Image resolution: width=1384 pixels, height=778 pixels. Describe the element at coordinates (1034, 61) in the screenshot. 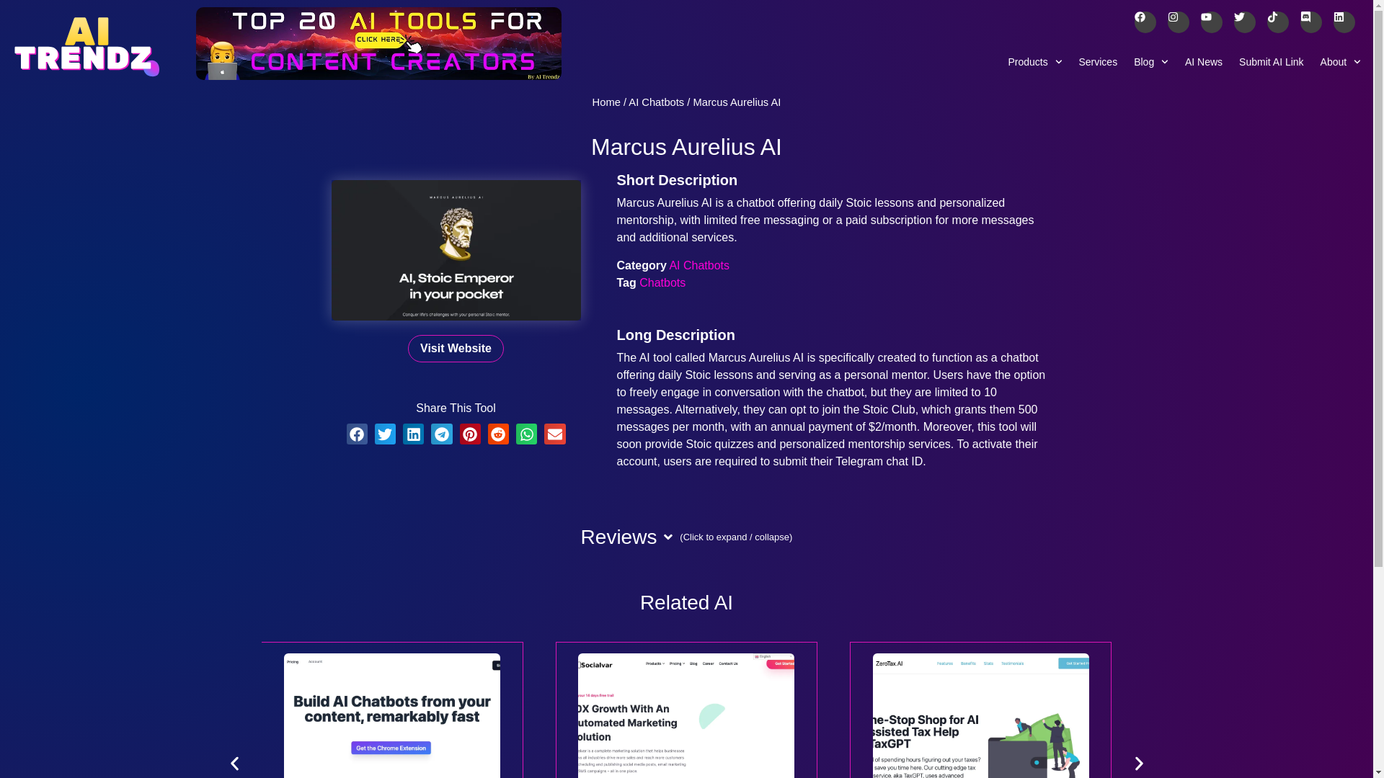

I see `Products` at that location.